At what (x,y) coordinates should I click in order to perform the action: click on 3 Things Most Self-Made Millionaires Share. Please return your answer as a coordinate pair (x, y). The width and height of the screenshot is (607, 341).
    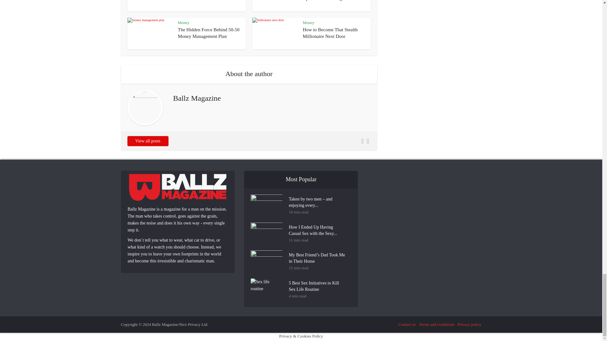
    Looking at the image, I should click on (202, 0).